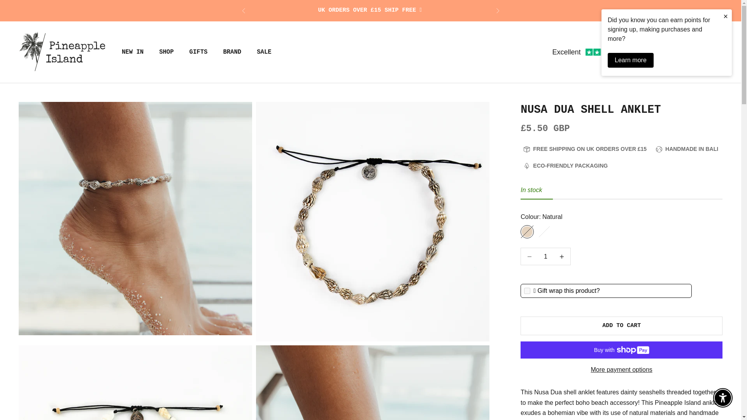  Describe the element at coordinates (527, 291) in the screenshot. I see `yes` at that location.